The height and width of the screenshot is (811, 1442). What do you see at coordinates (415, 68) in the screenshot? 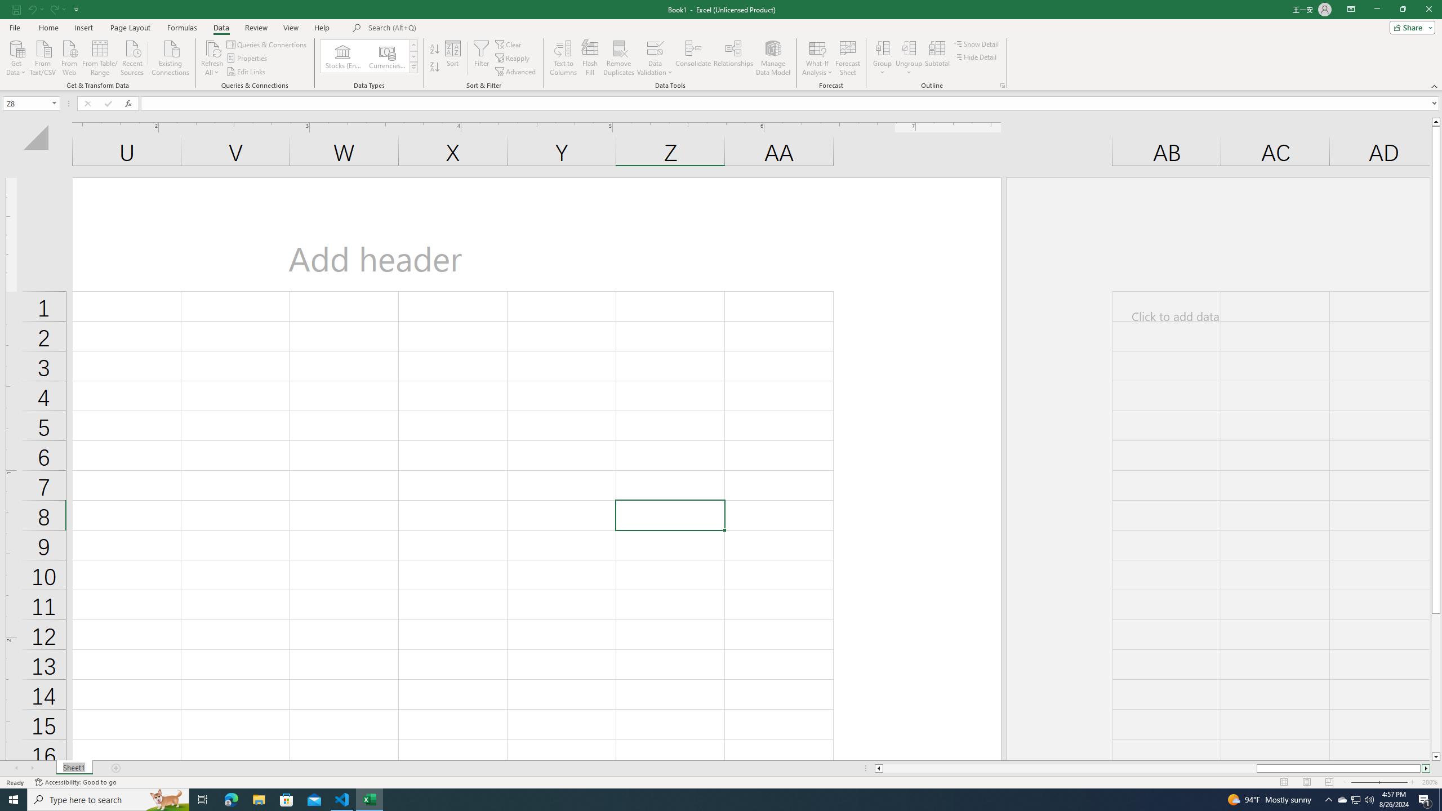
I see `Class: NetUIImage` at bounding box center [415, 68].